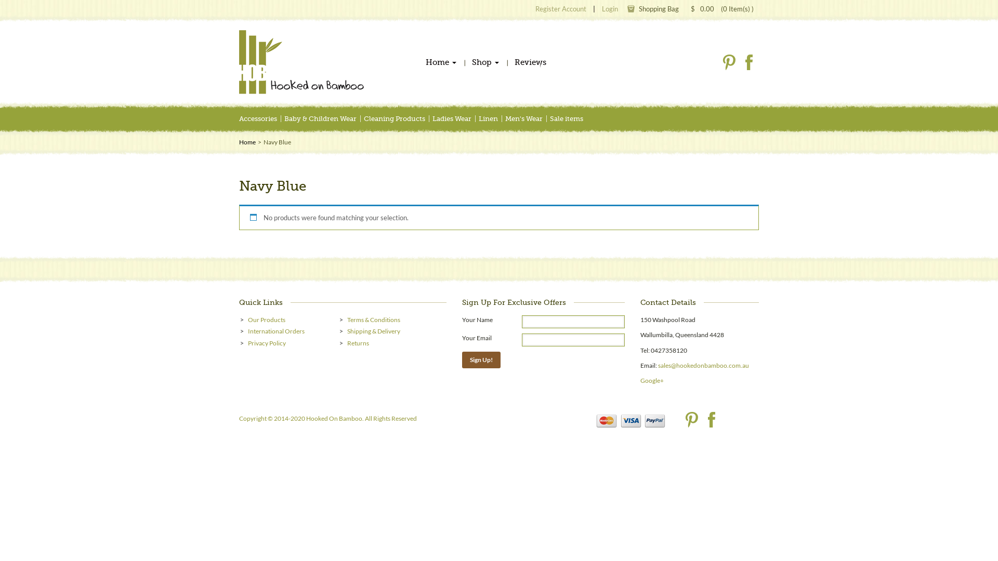 This screenshot has height=561, width=998. What do you see at coordinates (690, 9) in the screenshot?
I see `Shopping Bag $0.00 (0 Item(s) )` at bounding box center [690, 9].